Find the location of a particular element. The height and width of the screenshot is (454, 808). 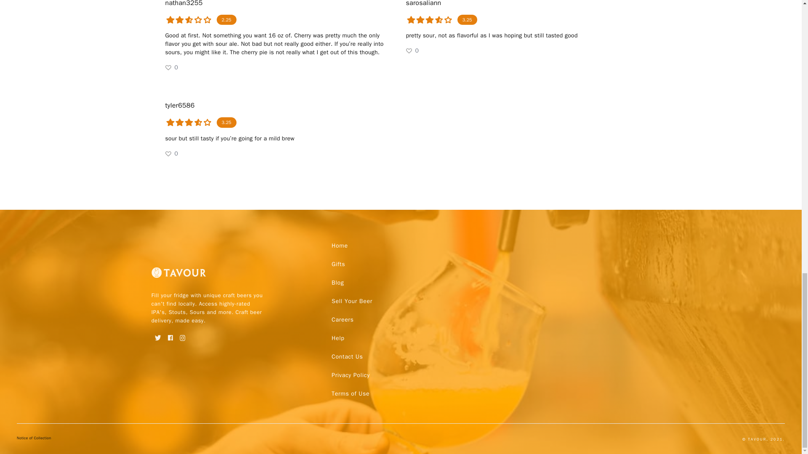

Help is located at coordinates (338, 338).